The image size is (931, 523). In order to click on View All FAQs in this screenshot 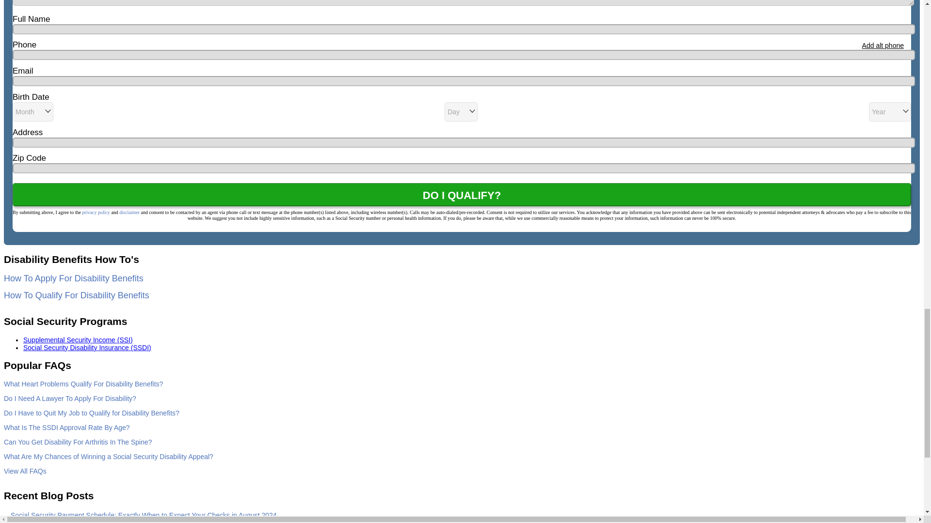, I will do `click(25, 471)`.